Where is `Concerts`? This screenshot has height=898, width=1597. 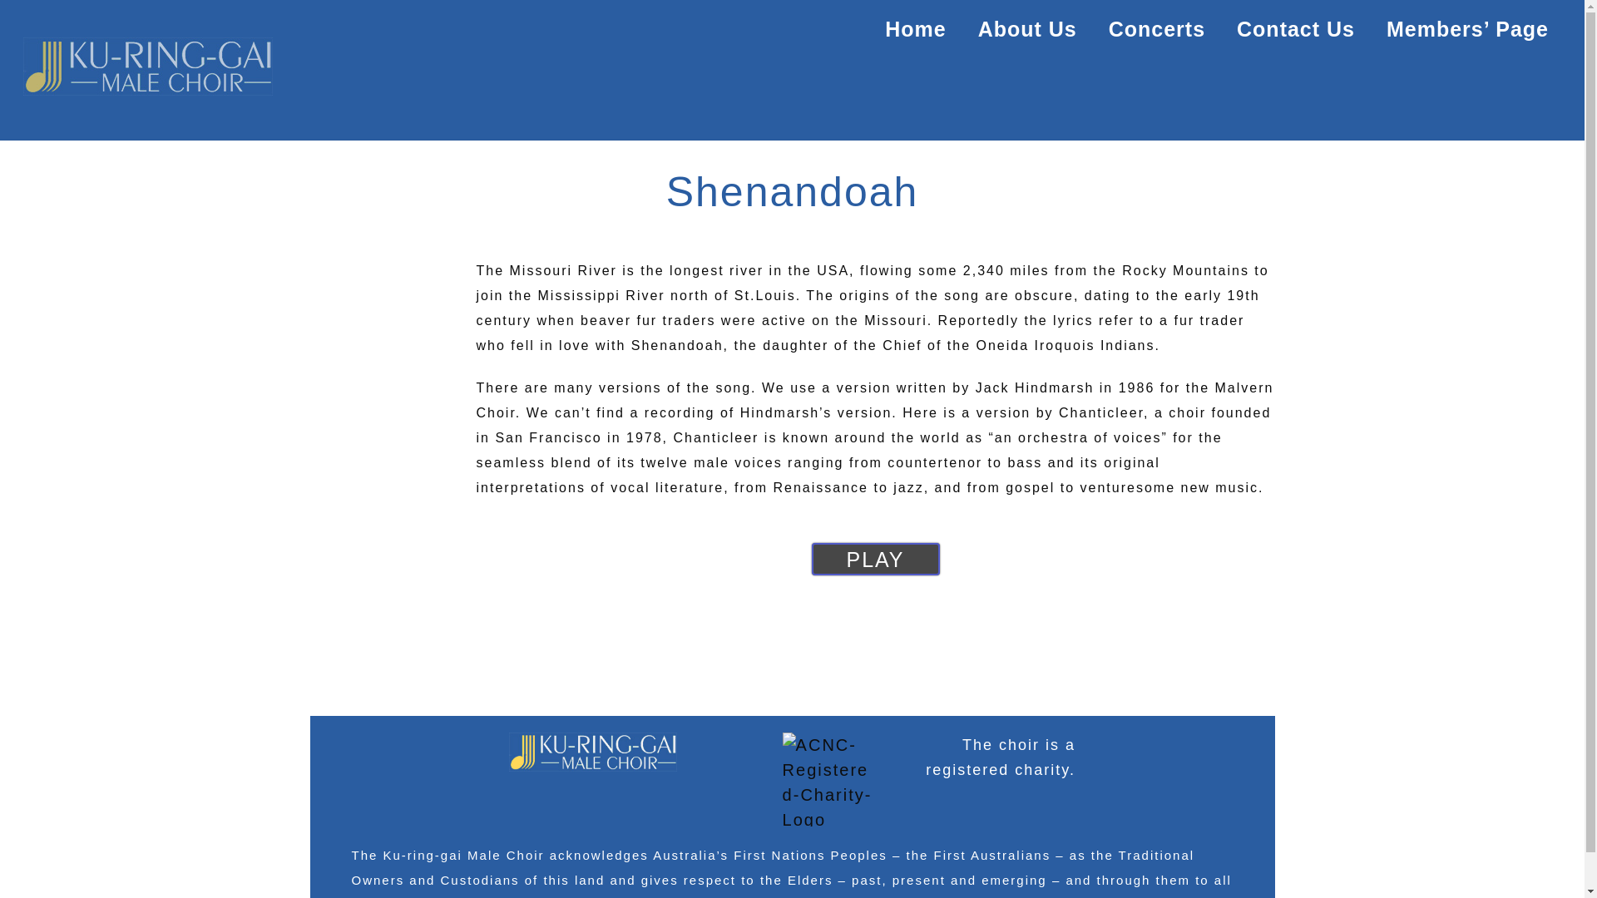
Concerts is located at coordinates (1157, 29).